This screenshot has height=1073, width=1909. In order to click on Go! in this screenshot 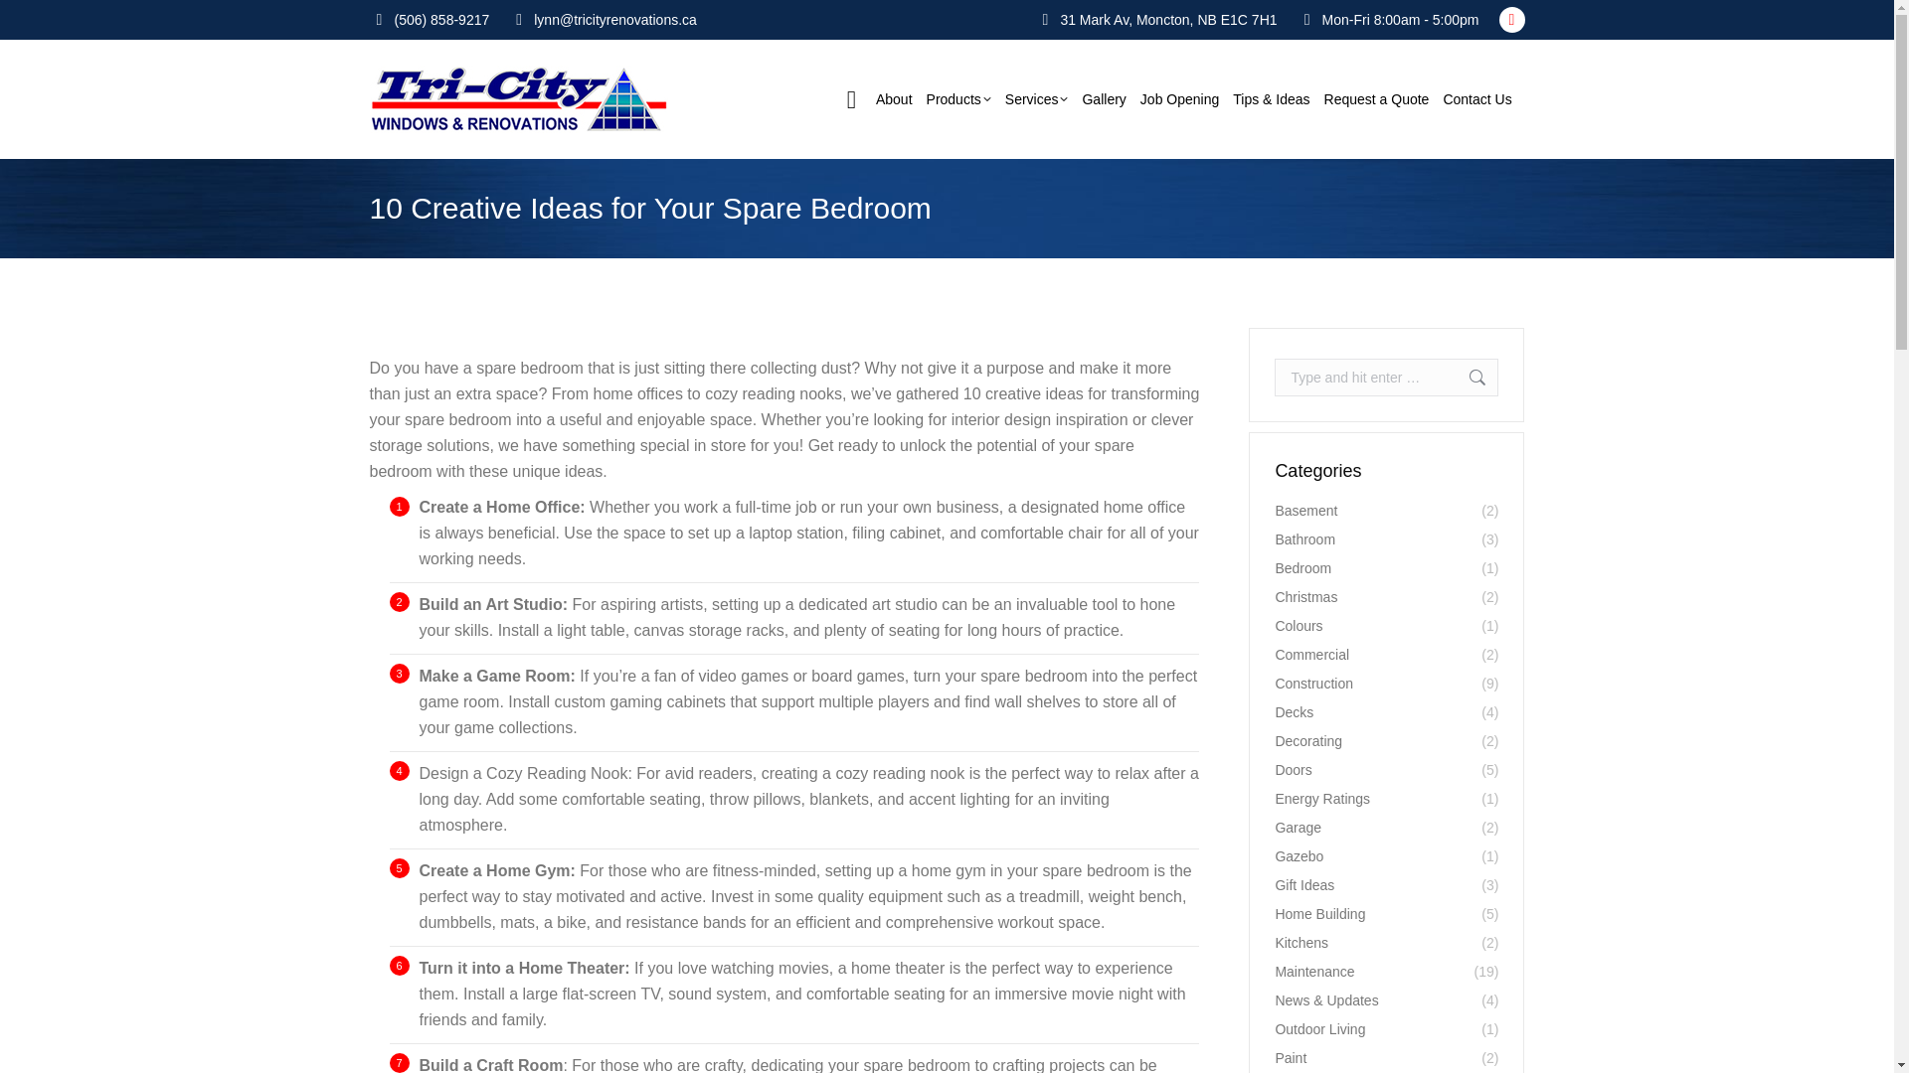, I will do `click(1467, 377)`.